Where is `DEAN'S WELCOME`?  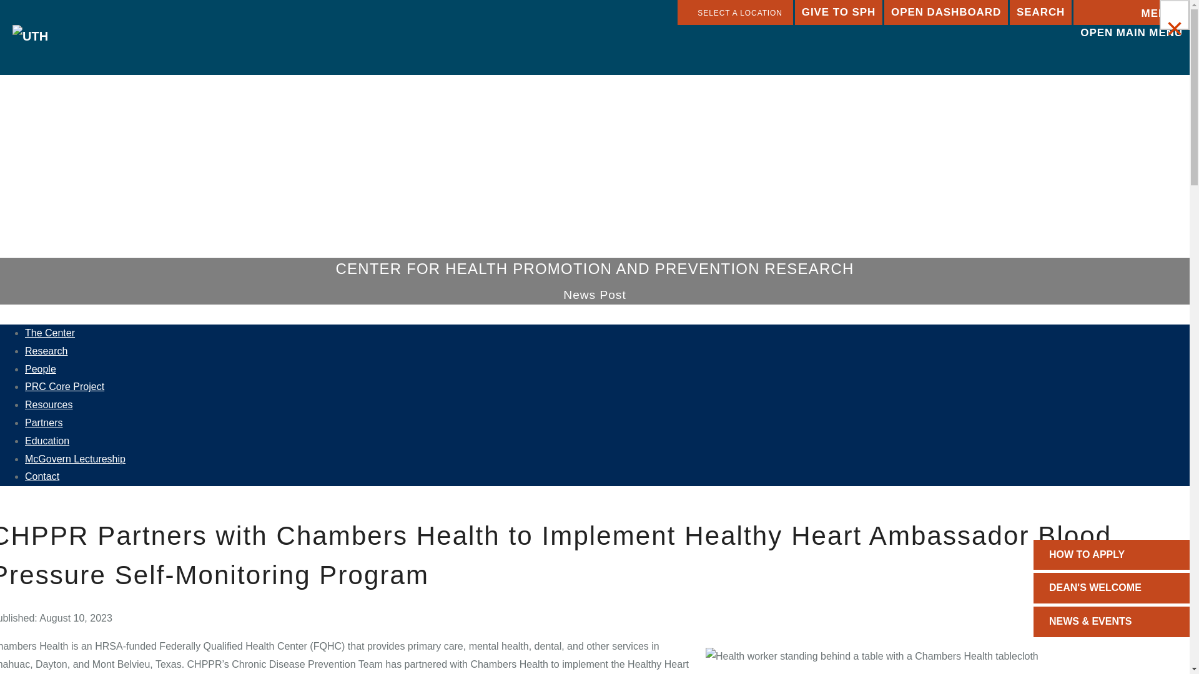
DEAN'S WELCOME is located at coordinates (1112, 588).